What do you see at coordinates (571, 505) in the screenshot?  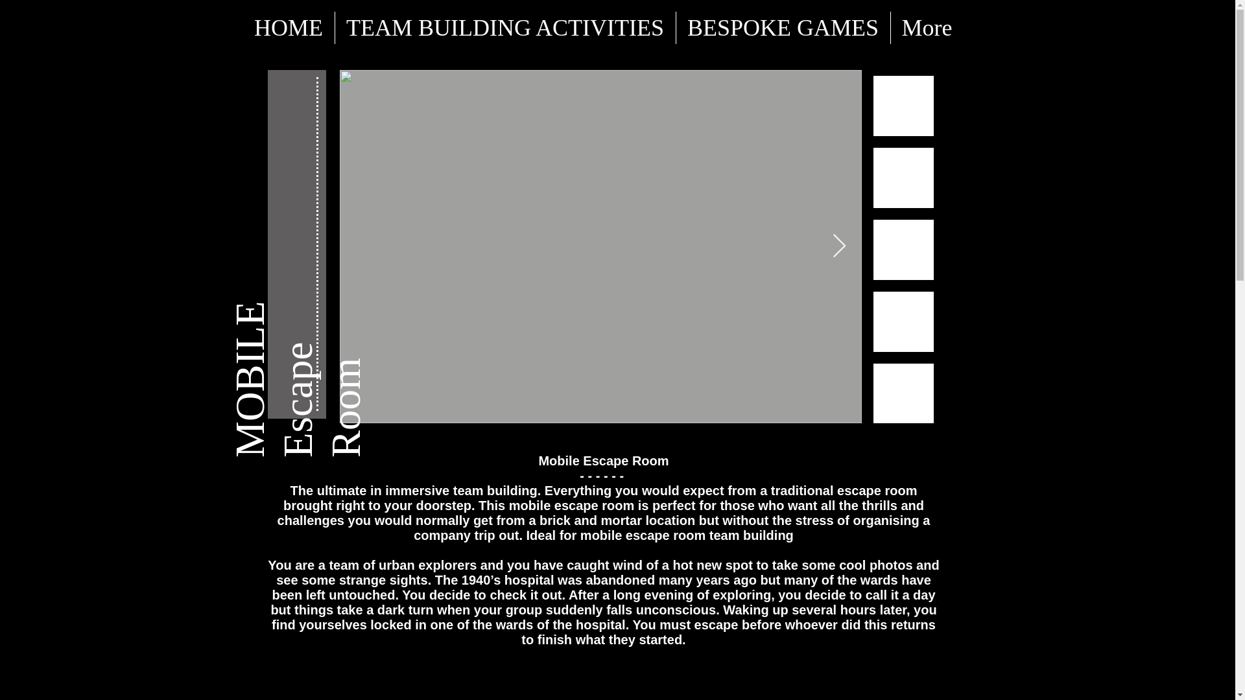 I see `mobile escape room` at bounding box center [571, 505].